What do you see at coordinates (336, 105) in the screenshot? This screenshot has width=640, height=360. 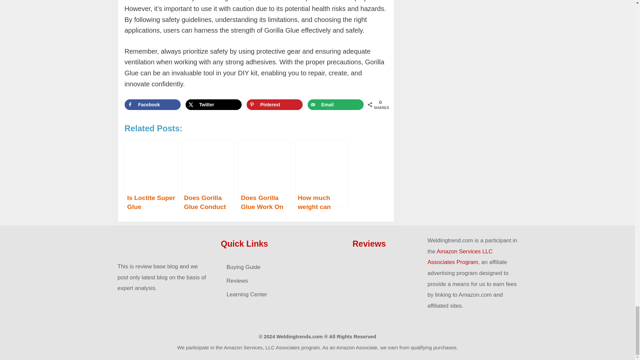 I see `Send over email` at bounding box center [336, 105].